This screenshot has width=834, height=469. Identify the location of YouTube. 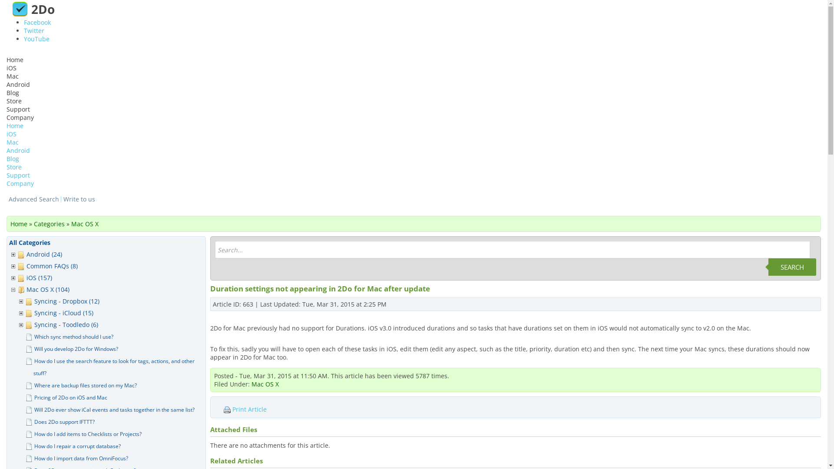
(36, 39).